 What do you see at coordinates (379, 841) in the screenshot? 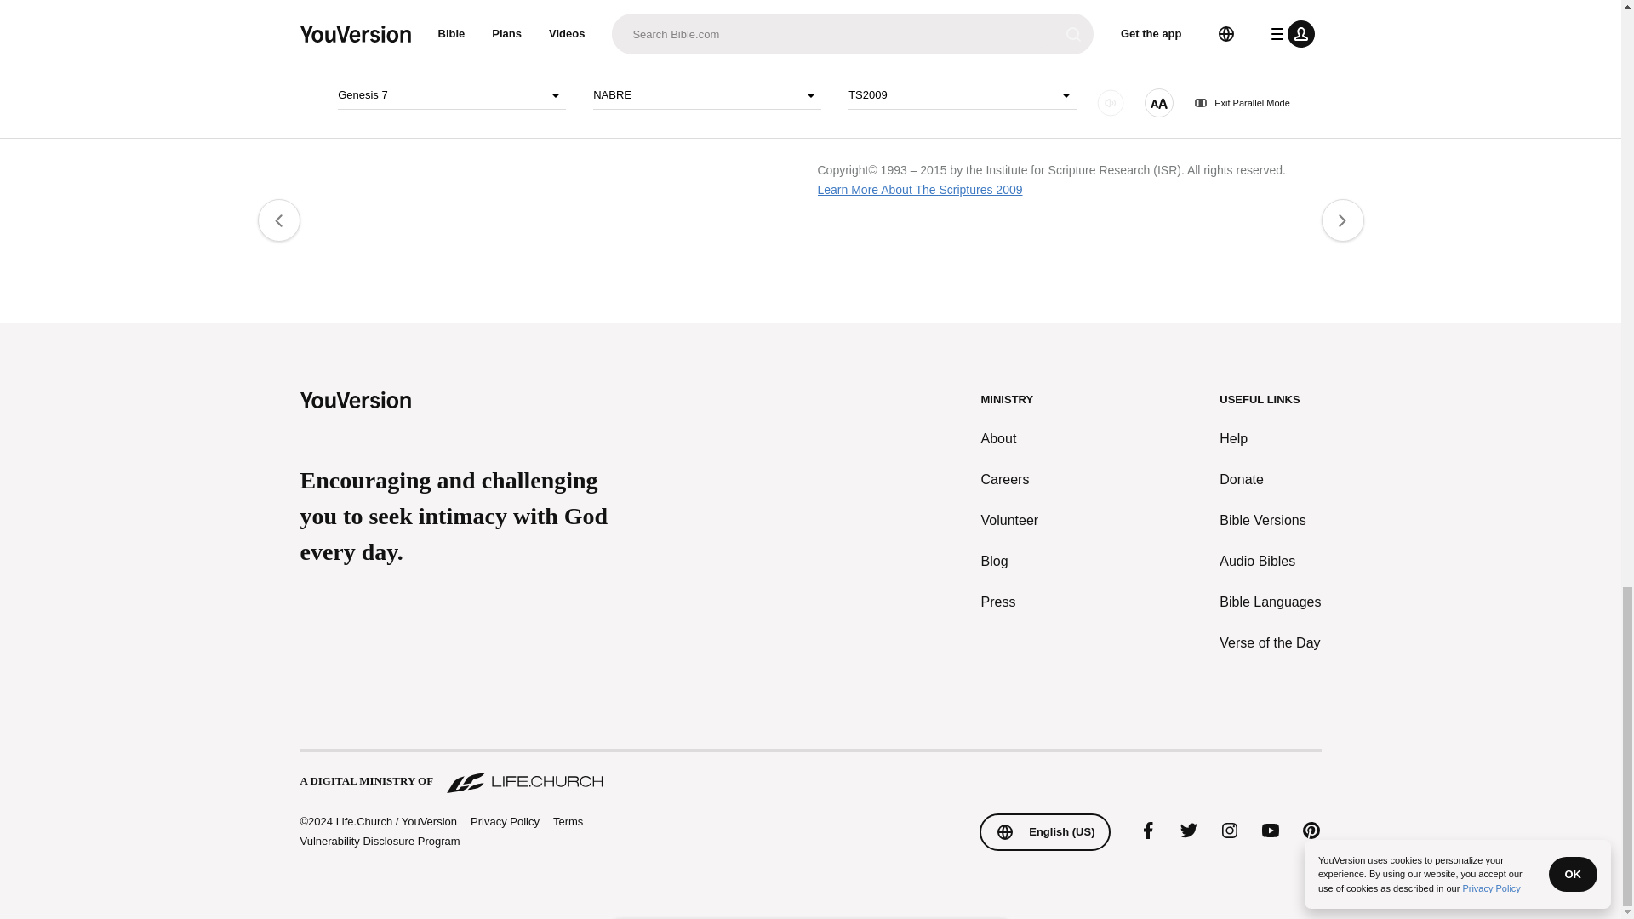
I see `Vulnerability Disclosure Program` at bounding box center [379, 841].